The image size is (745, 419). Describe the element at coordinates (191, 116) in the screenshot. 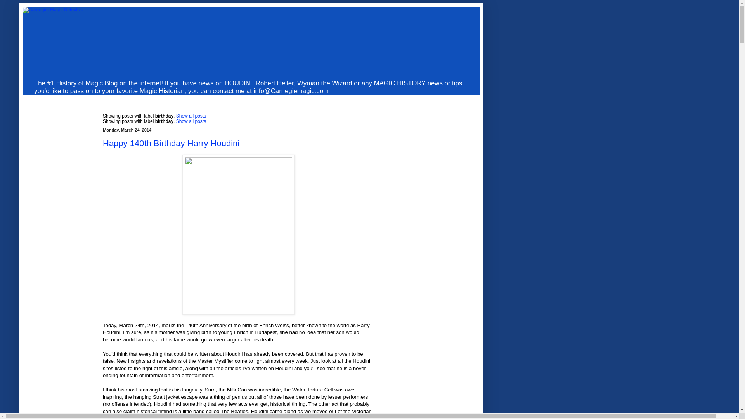

I see `Show all posts` at that location.